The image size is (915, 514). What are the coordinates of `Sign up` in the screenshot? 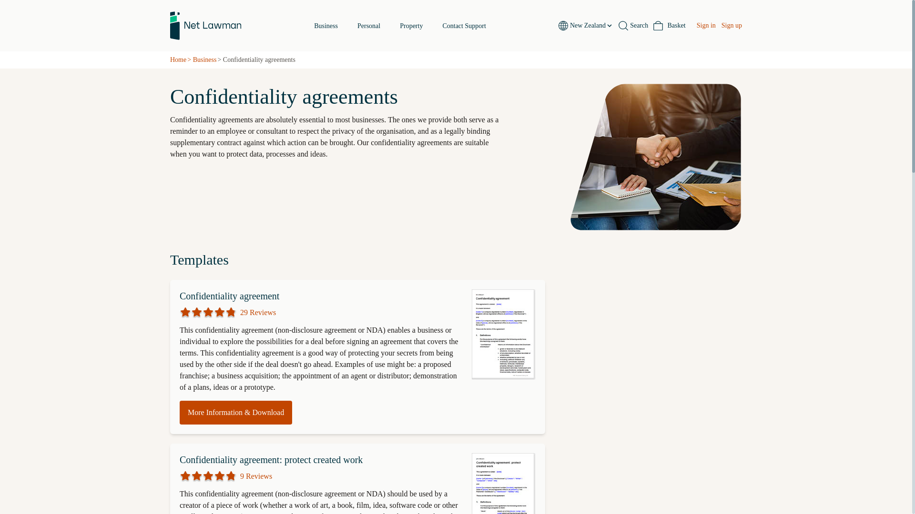 It's located at (732, 26).